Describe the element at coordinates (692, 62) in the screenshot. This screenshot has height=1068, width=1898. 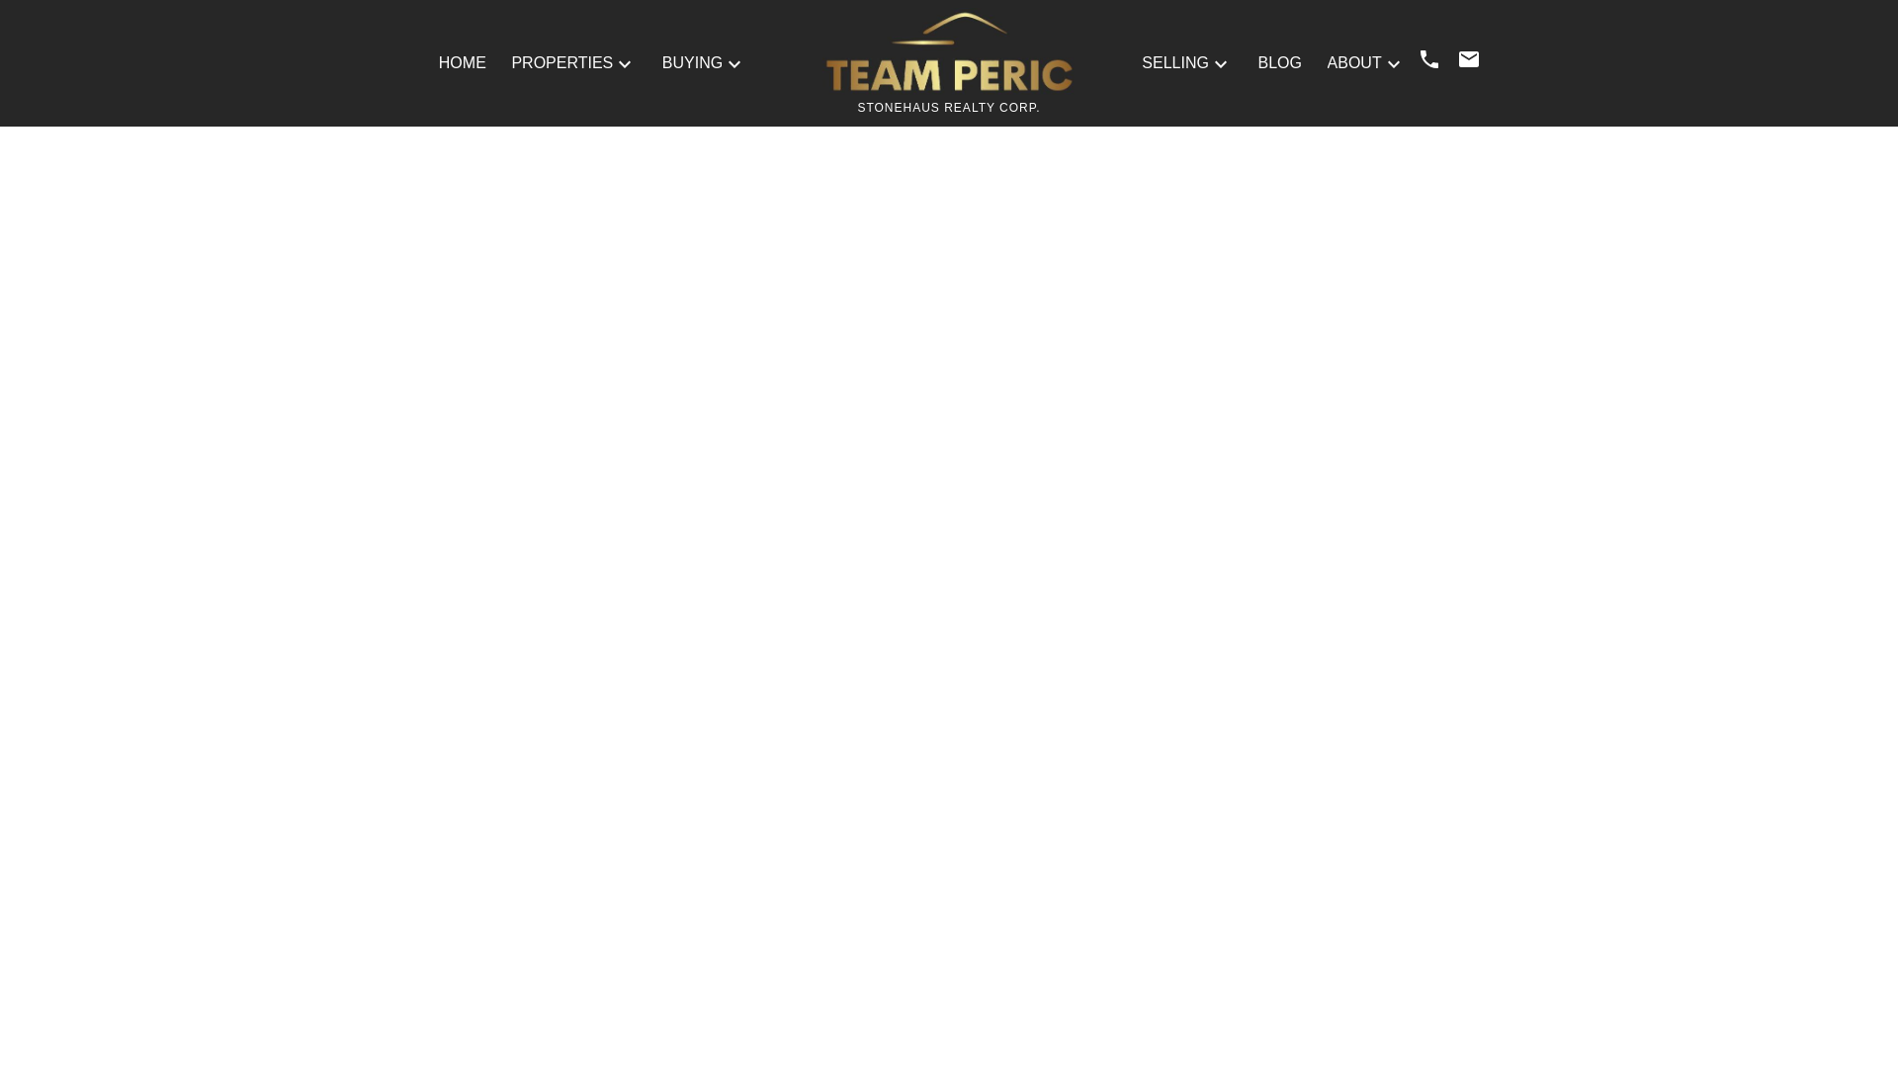
I see `BUYING` at that location.